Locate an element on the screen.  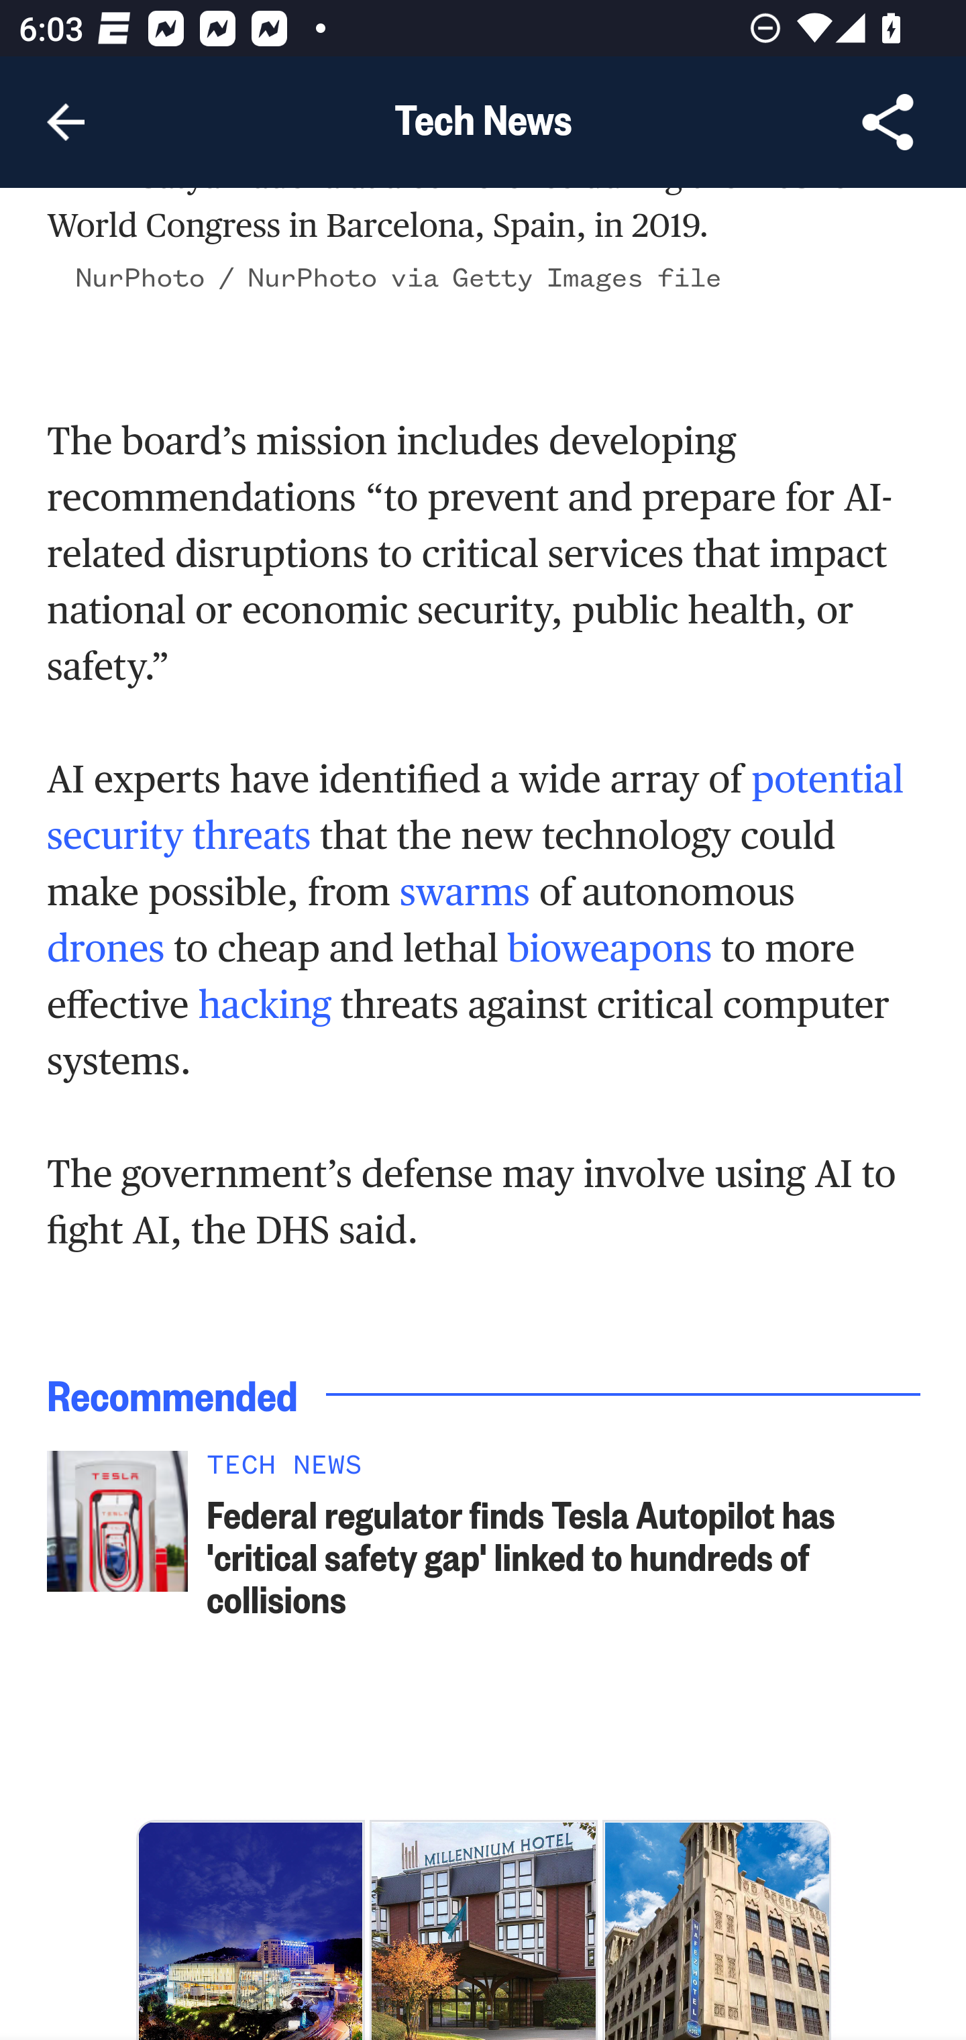
Navigate up is located at coordinates (66, 122).